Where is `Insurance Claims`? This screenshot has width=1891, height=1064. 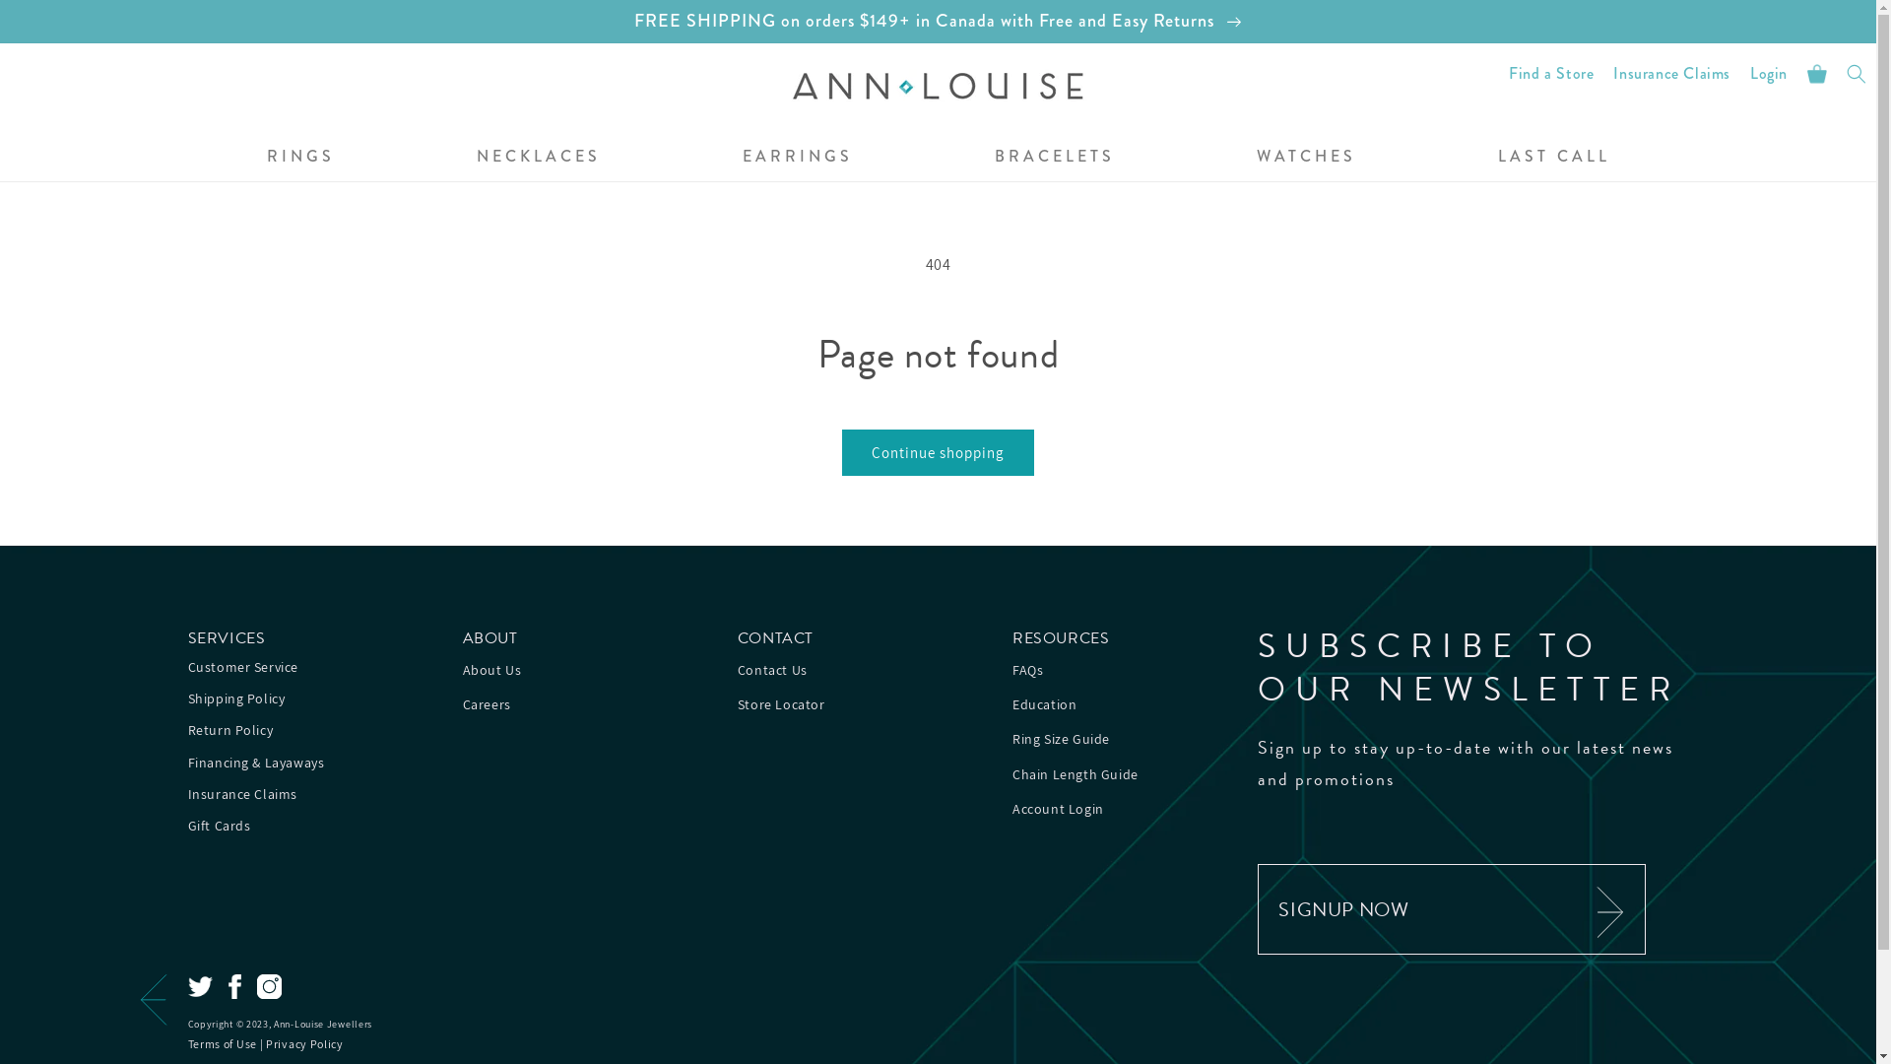
Insurance Claims is located at coordinates (242, 797).